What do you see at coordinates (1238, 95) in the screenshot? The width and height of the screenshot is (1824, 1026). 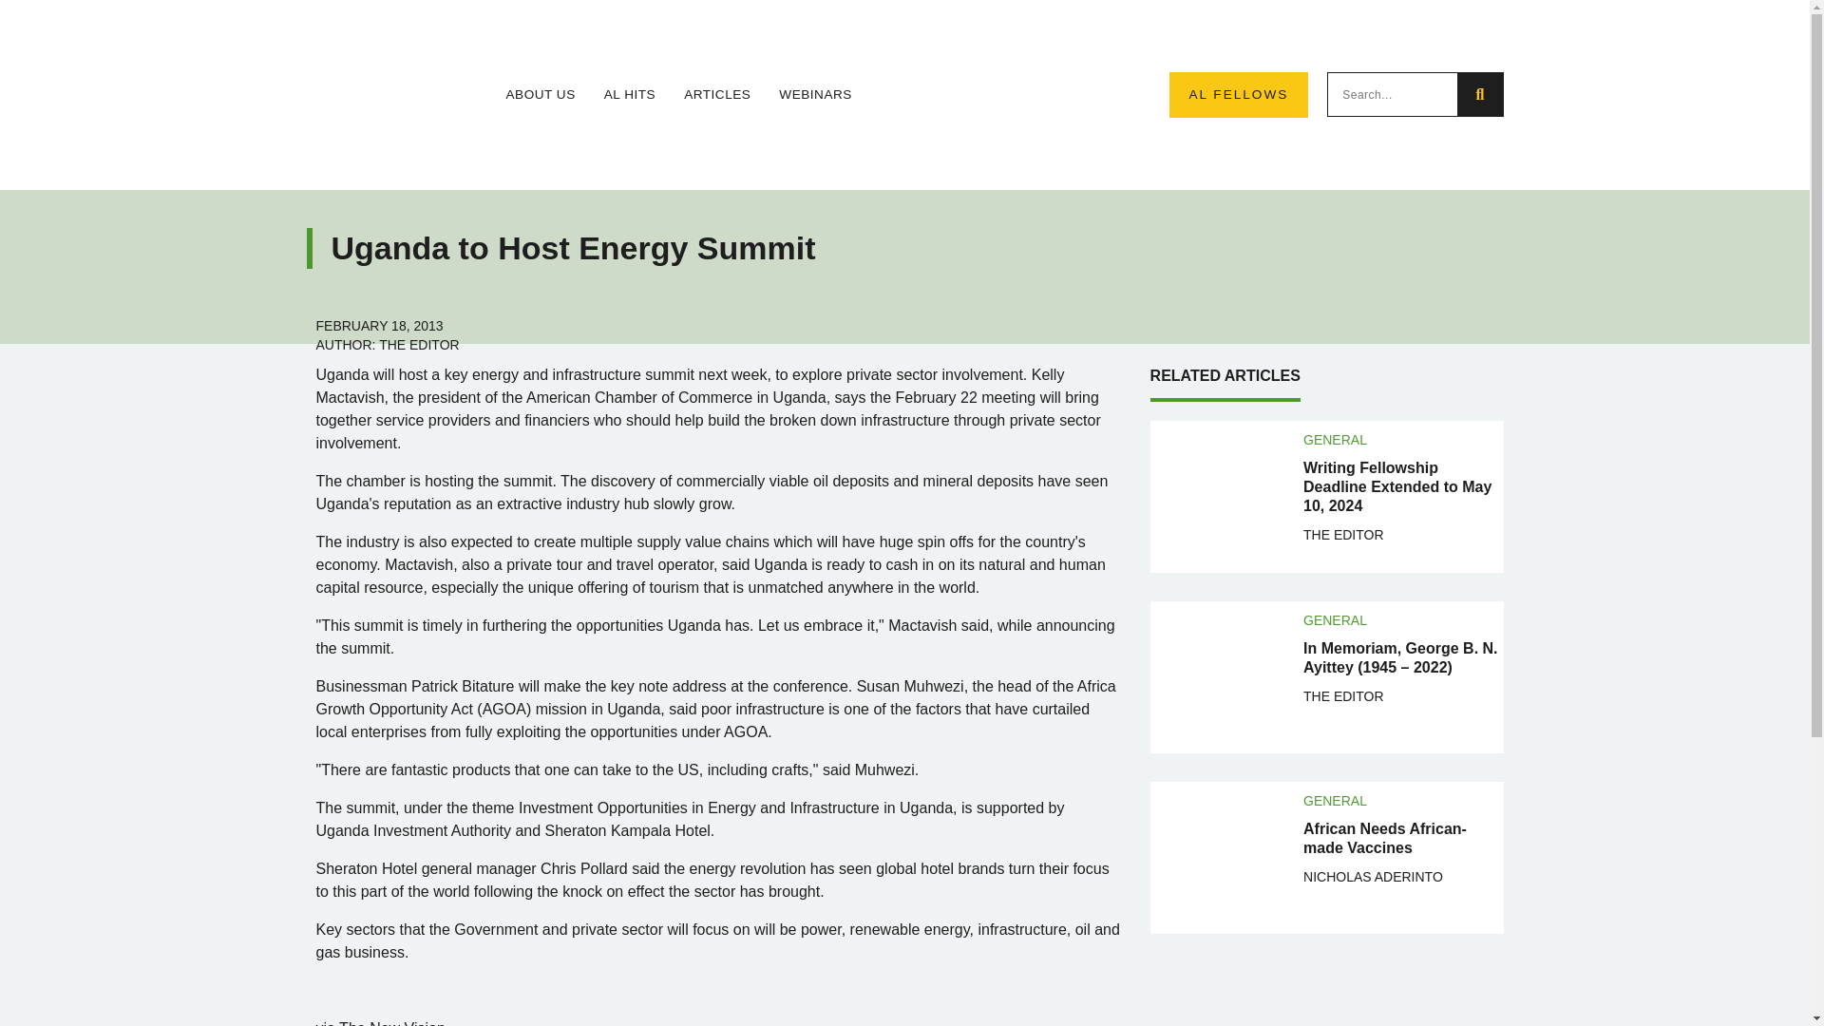 I see `AL FELLOWS` at bounding box center [1238, 95].